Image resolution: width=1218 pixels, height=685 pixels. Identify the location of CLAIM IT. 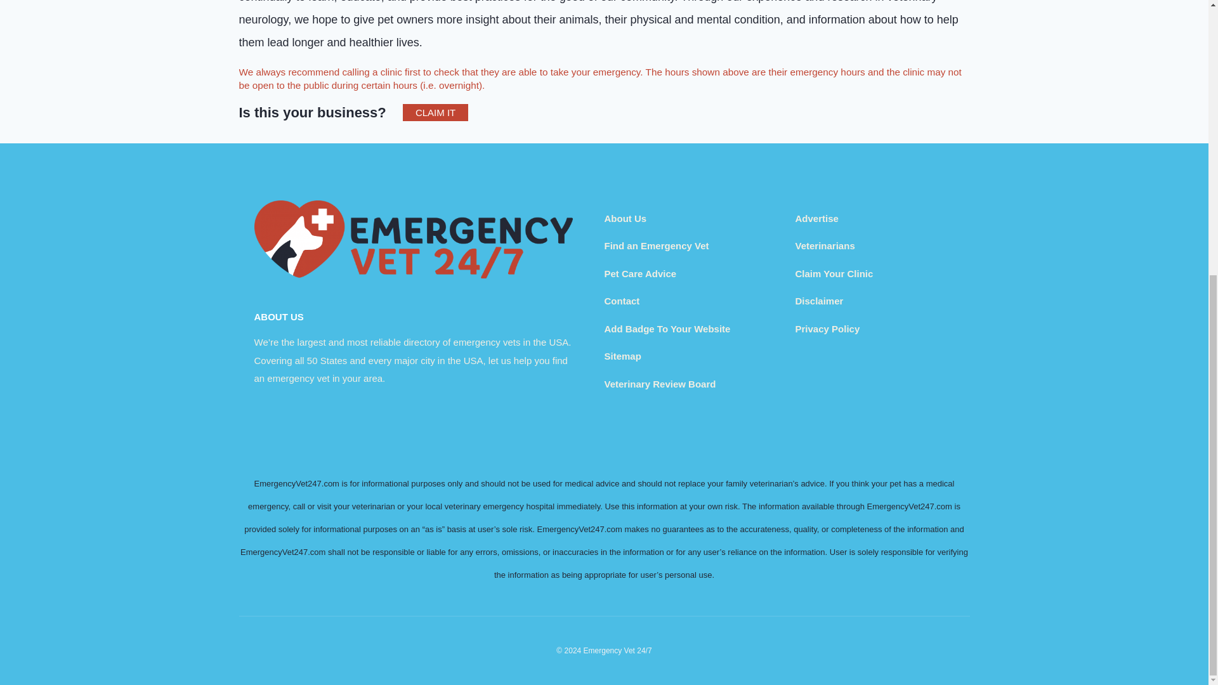
(435, 113).